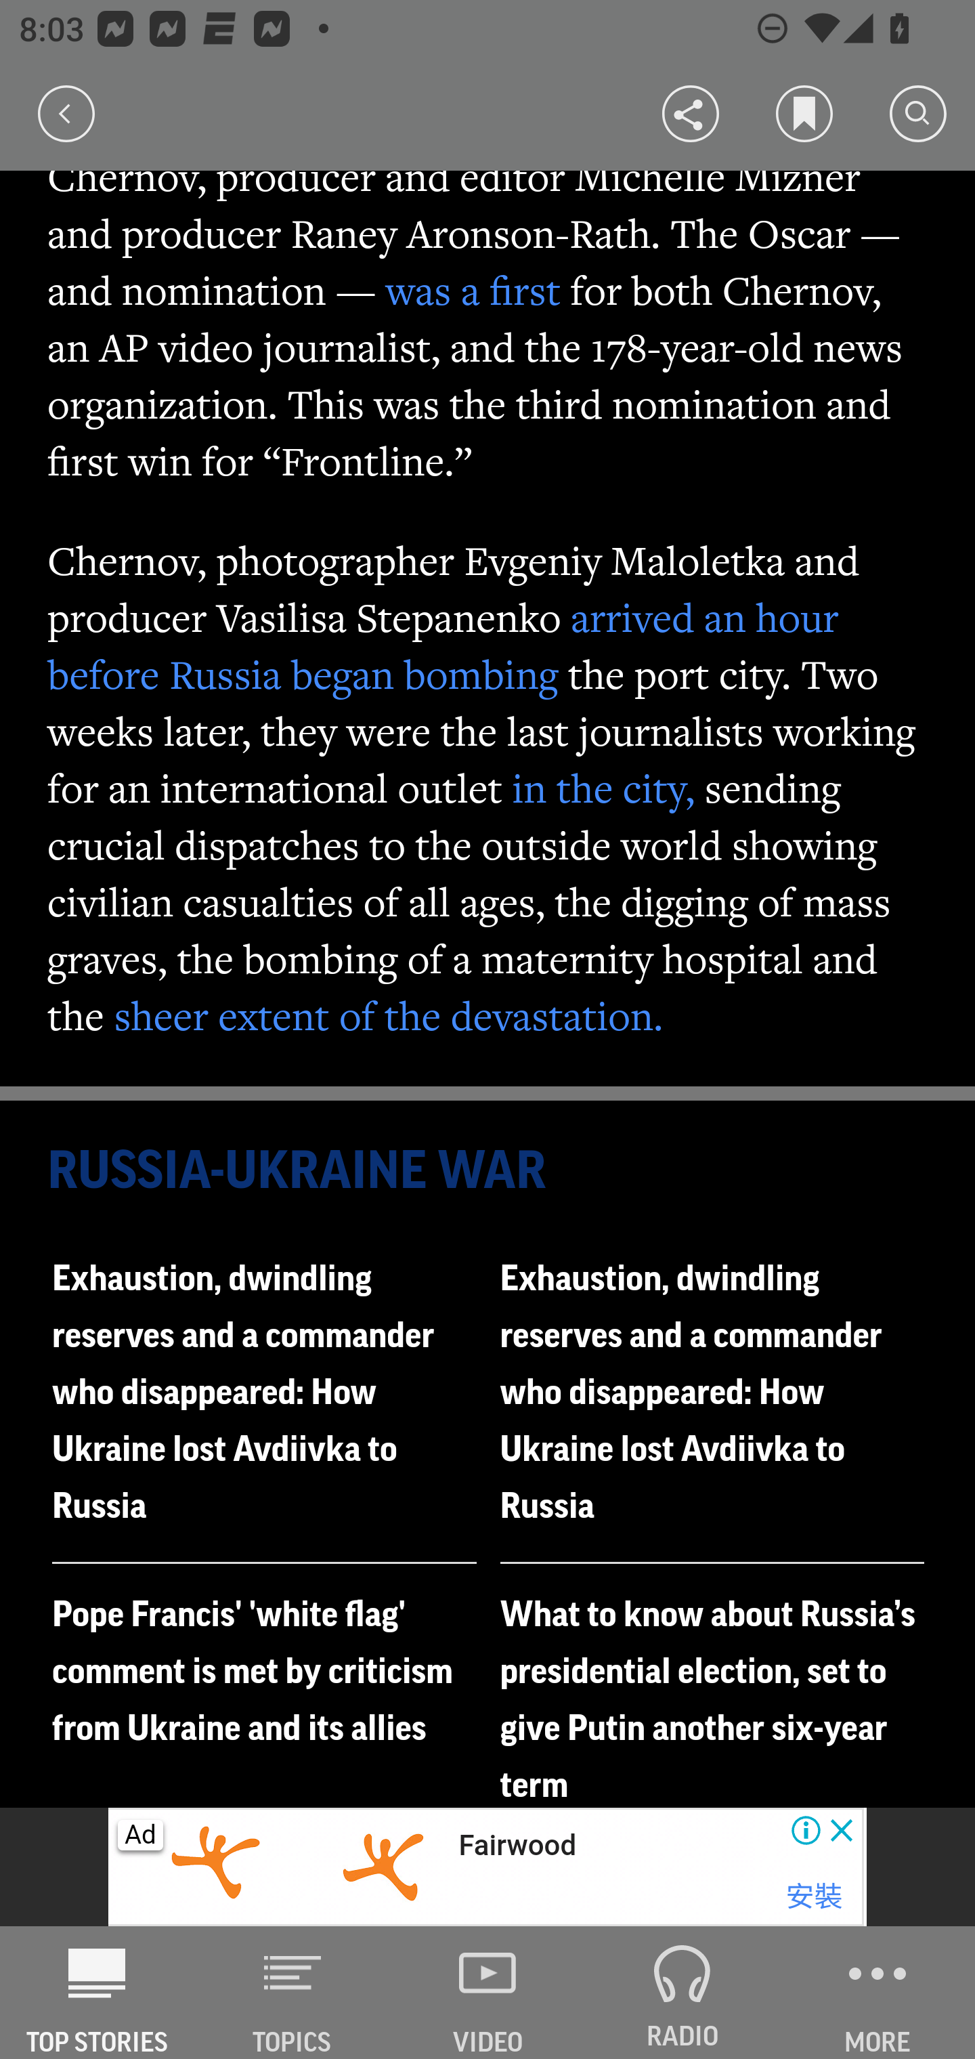 The width and height of the screenshot is (975, 2059). I want to click on TOPICS, so click(292, 1993).